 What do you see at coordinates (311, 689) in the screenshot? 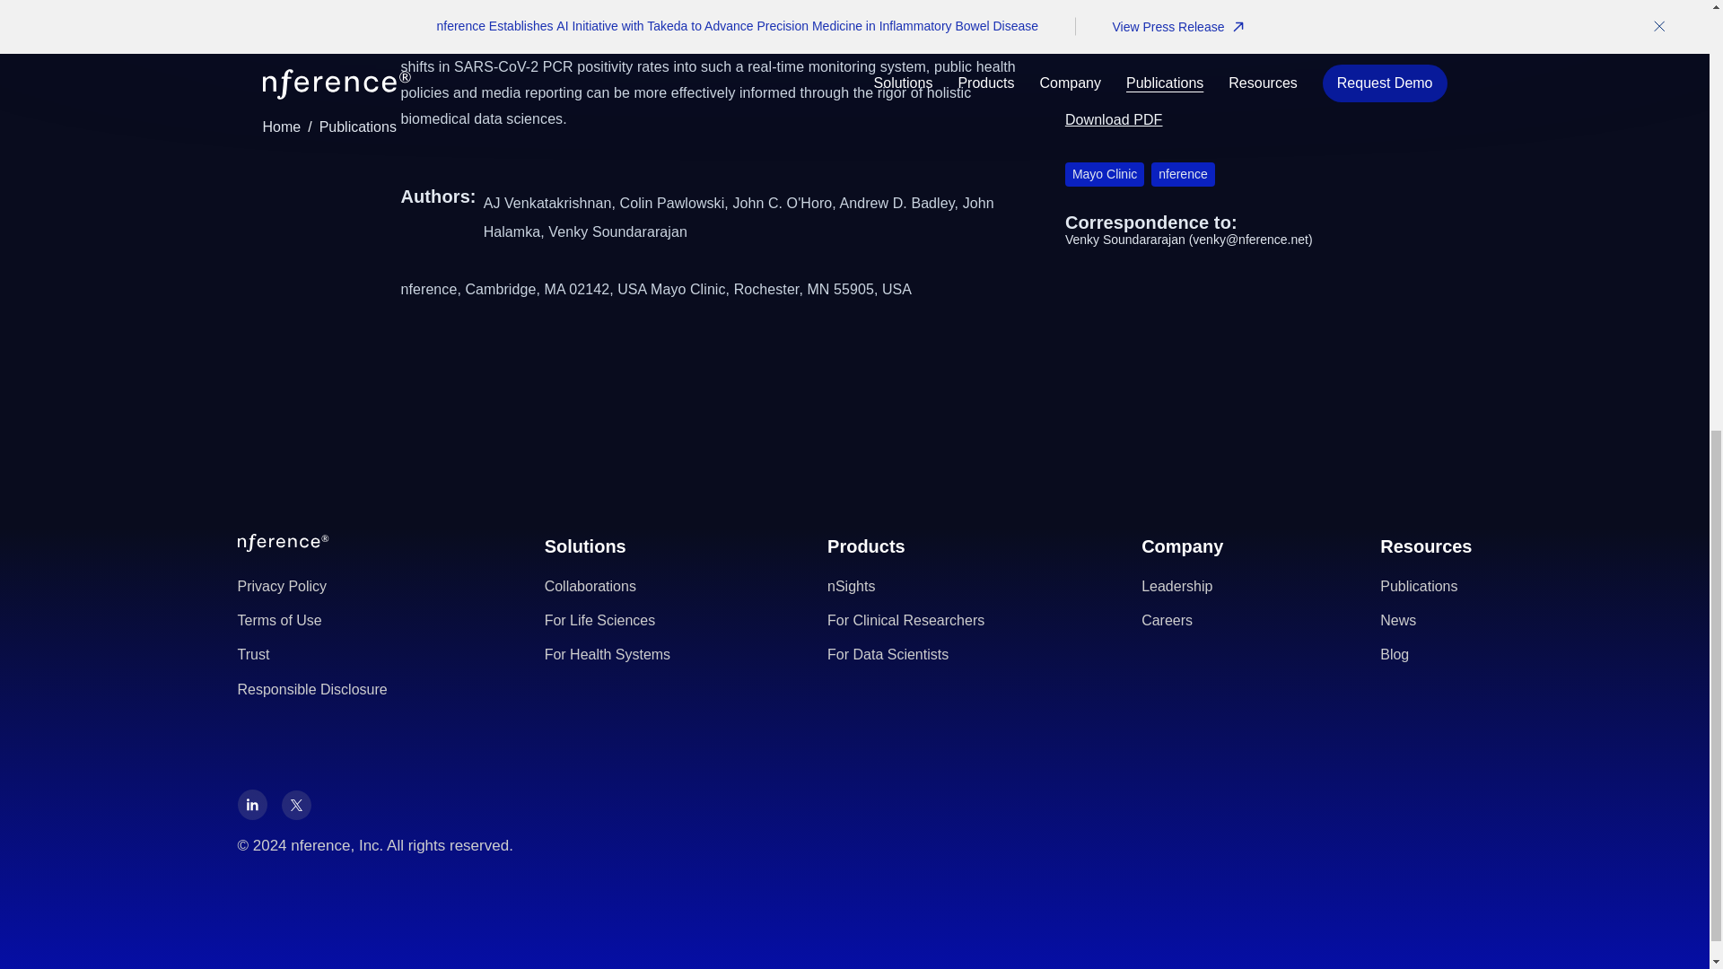
I see `Responsible Disclosure` at bounding box center [311, 689].